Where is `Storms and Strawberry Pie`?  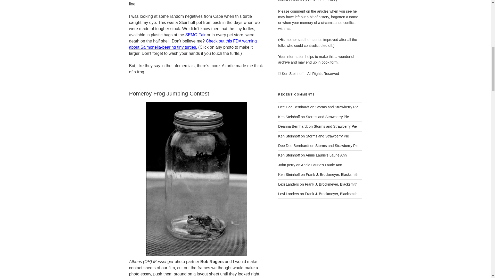 Storms and Strawberry Pie is located at coordinates (327, 136).